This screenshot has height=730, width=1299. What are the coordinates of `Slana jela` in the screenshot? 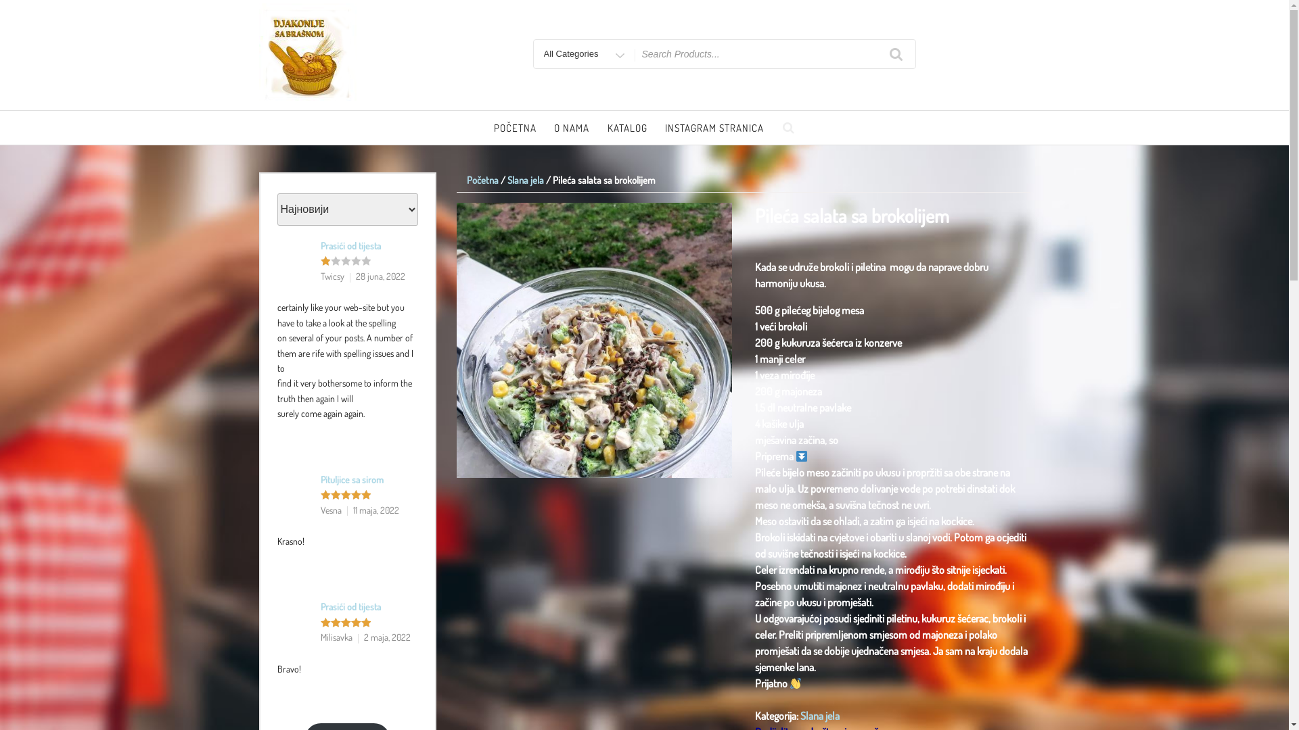 It's located at (526, 180).